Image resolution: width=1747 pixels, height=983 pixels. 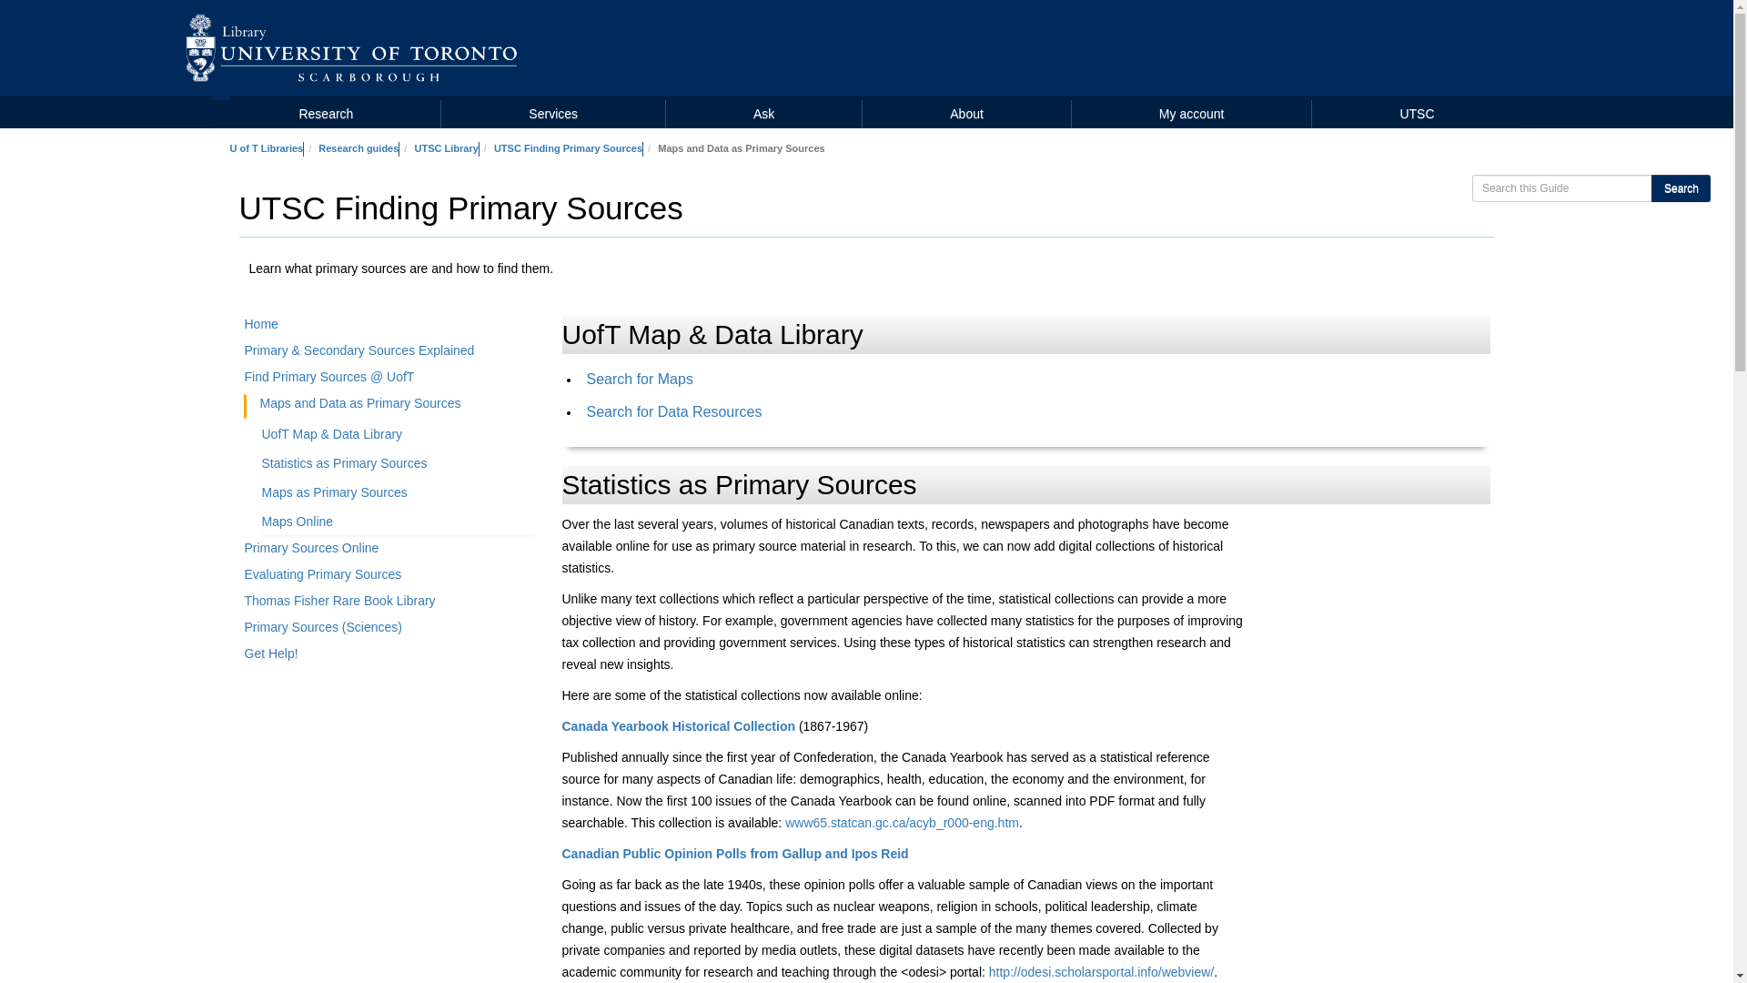 I want to click on Maps Online, so click(x=305, y=523).